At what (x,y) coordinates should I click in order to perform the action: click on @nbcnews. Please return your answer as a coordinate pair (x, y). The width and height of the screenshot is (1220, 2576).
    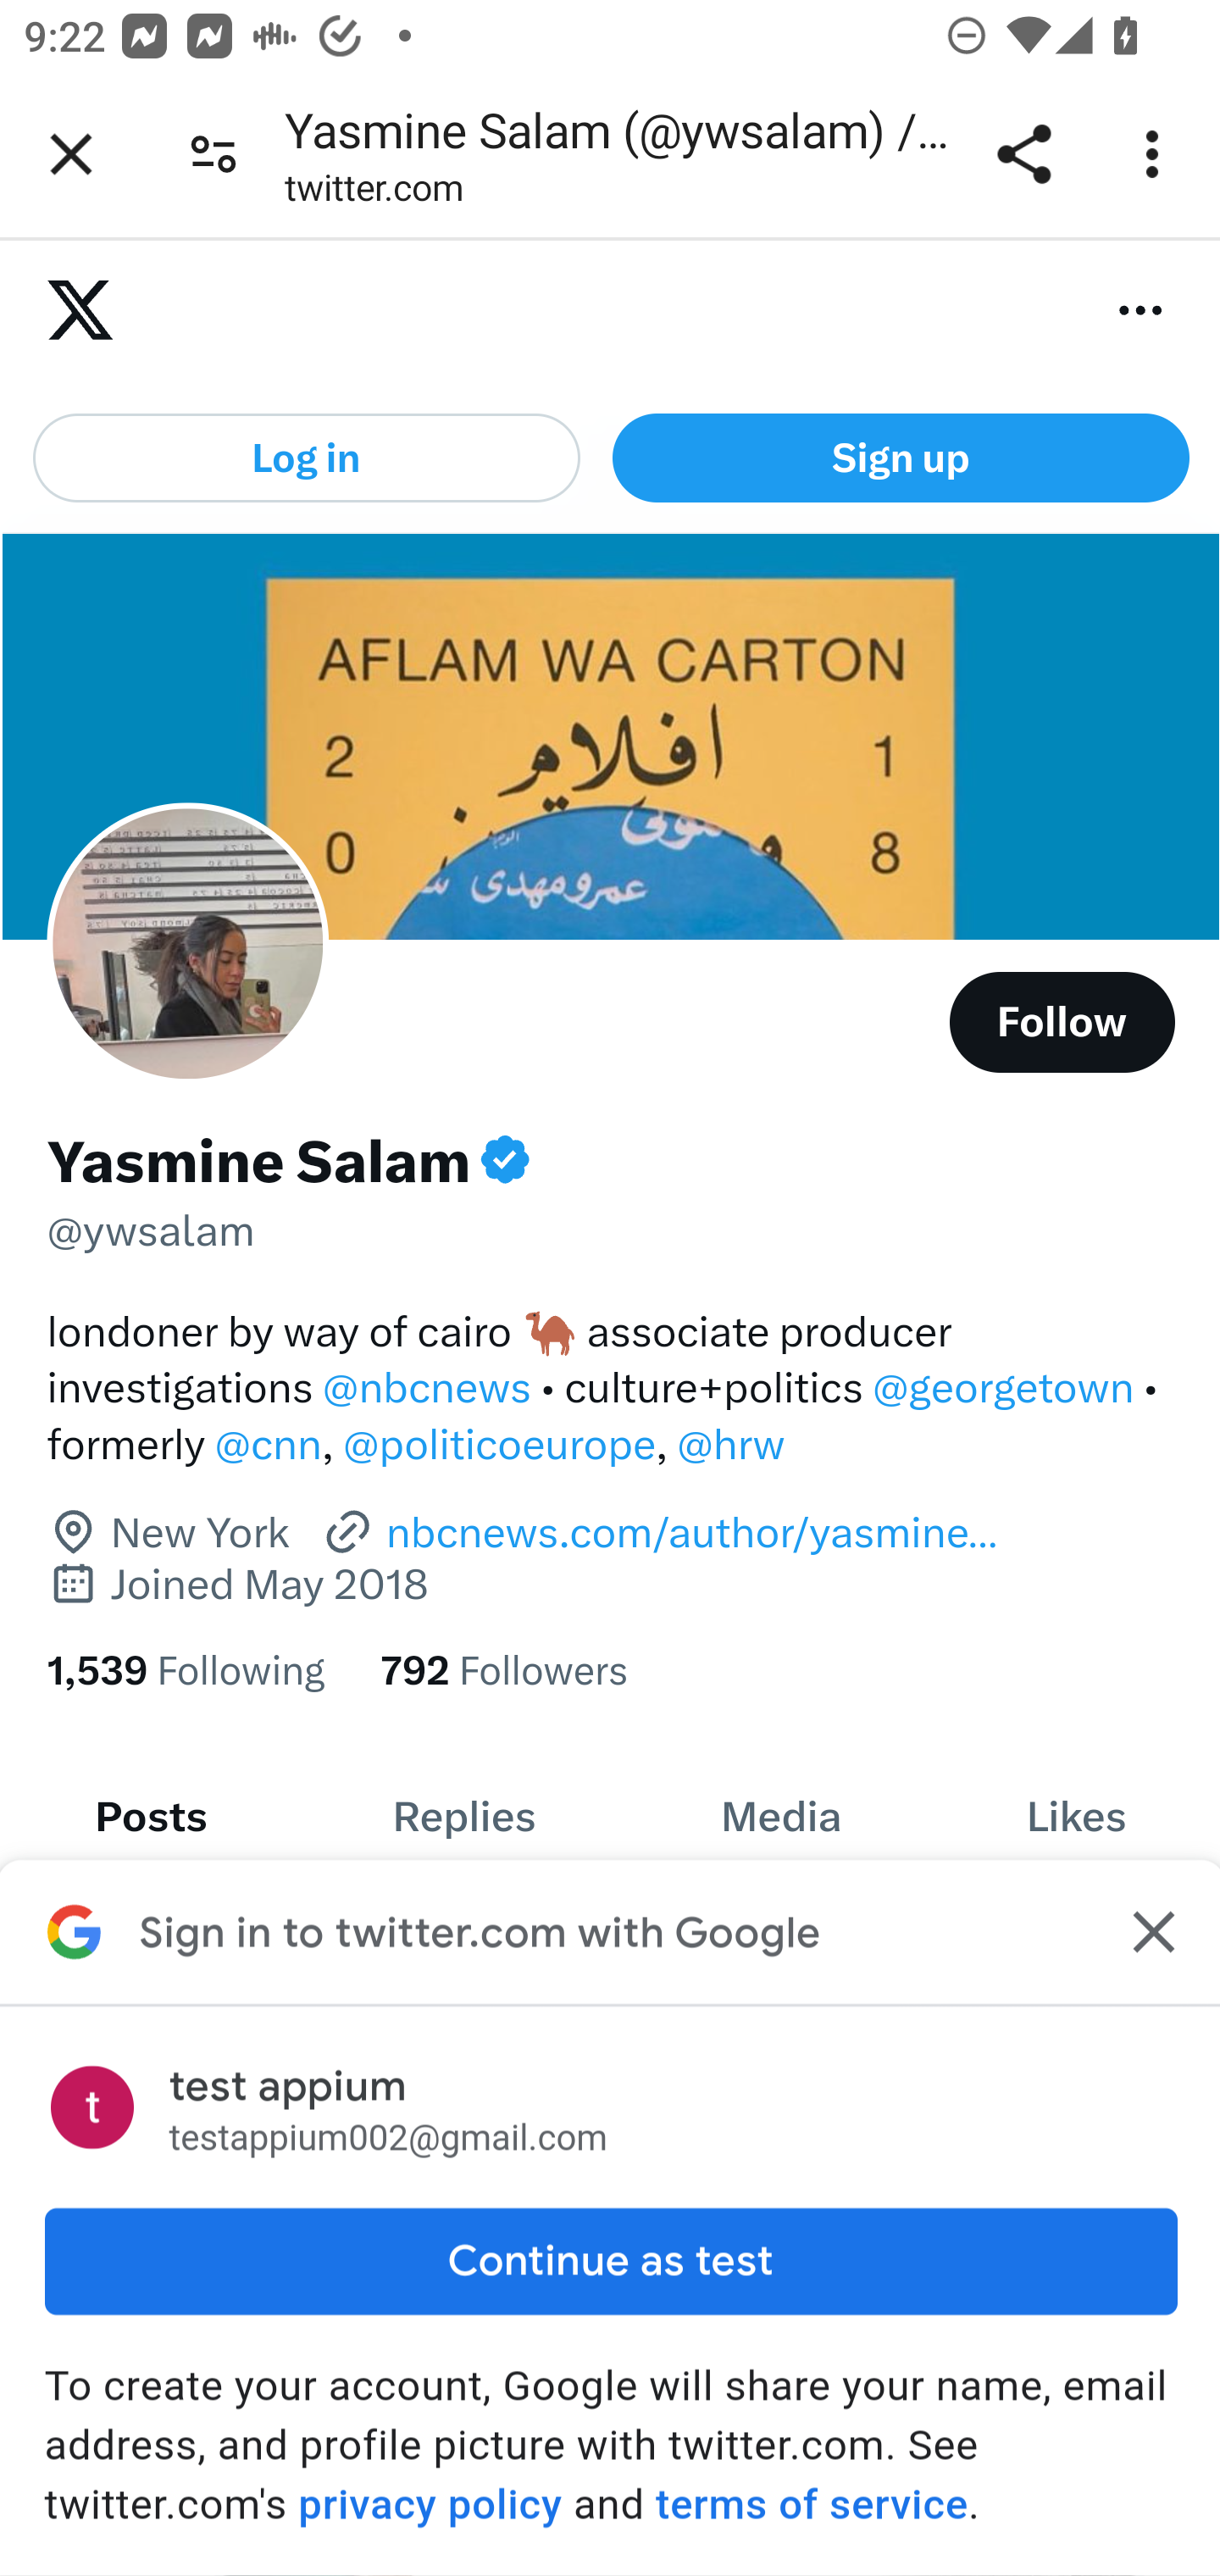
    Looking at the image, I should click on (427, 1386).